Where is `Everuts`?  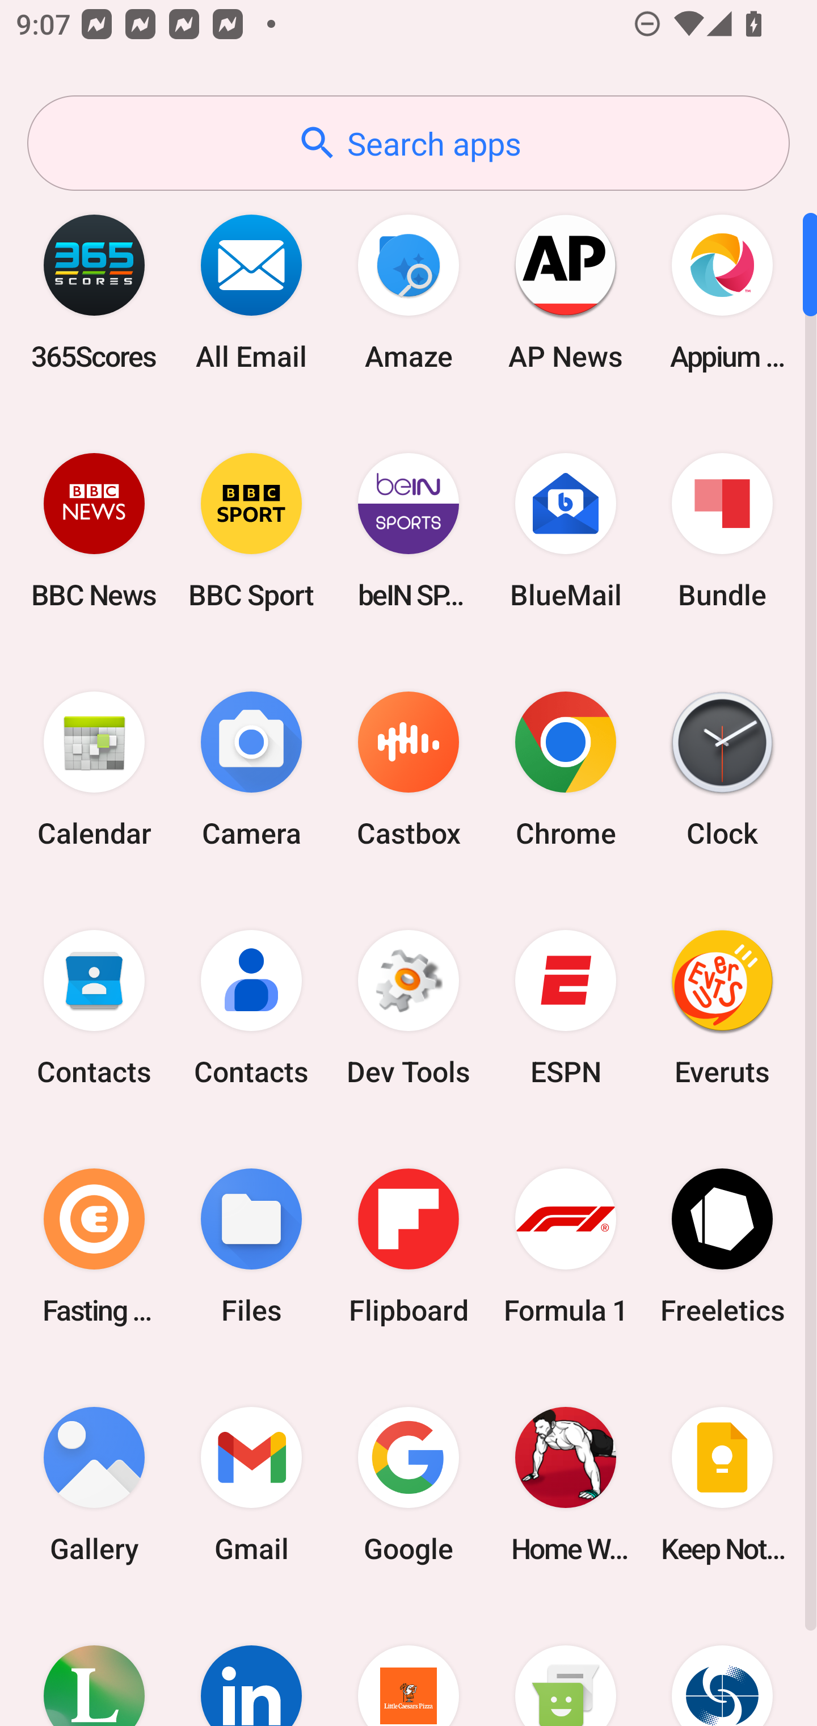
Everuts is located at coordinates (722, 1008).